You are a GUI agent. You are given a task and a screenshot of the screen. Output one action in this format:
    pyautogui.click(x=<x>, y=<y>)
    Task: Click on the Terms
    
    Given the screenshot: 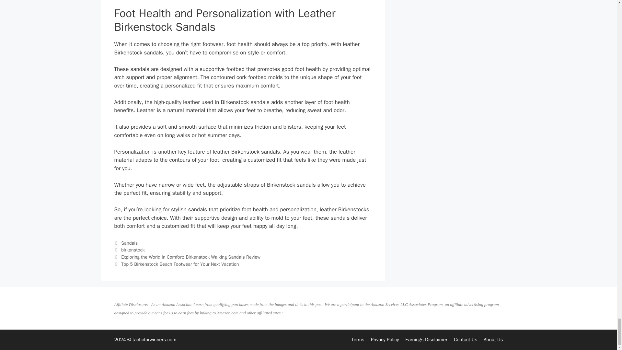 What is the action you would take?
    pyautogui.click(x=358, y=340)
    